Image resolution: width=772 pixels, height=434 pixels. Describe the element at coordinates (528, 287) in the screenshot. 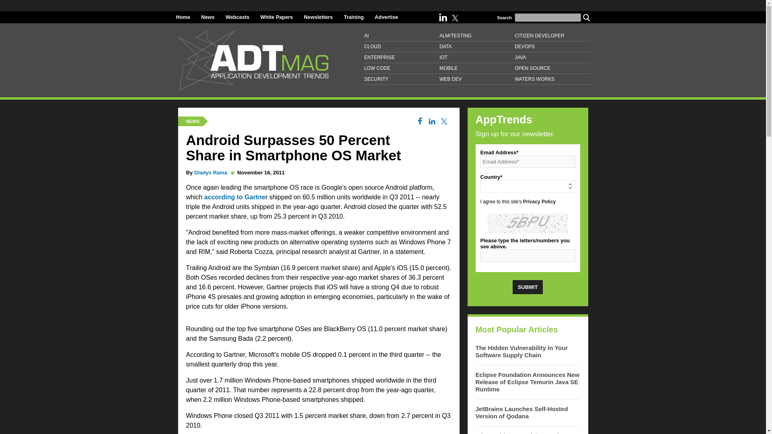

I see `Submit` at that location.